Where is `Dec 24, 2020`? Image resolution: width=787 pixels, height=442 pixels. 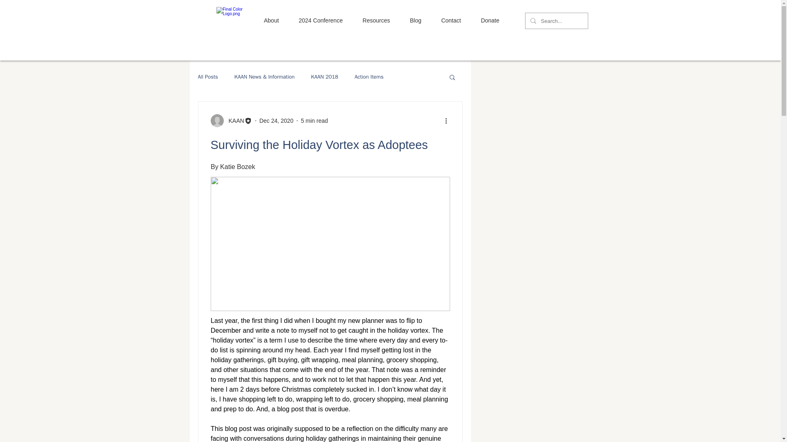
Dec 24, 2020 is located at coordinates (276, 120).